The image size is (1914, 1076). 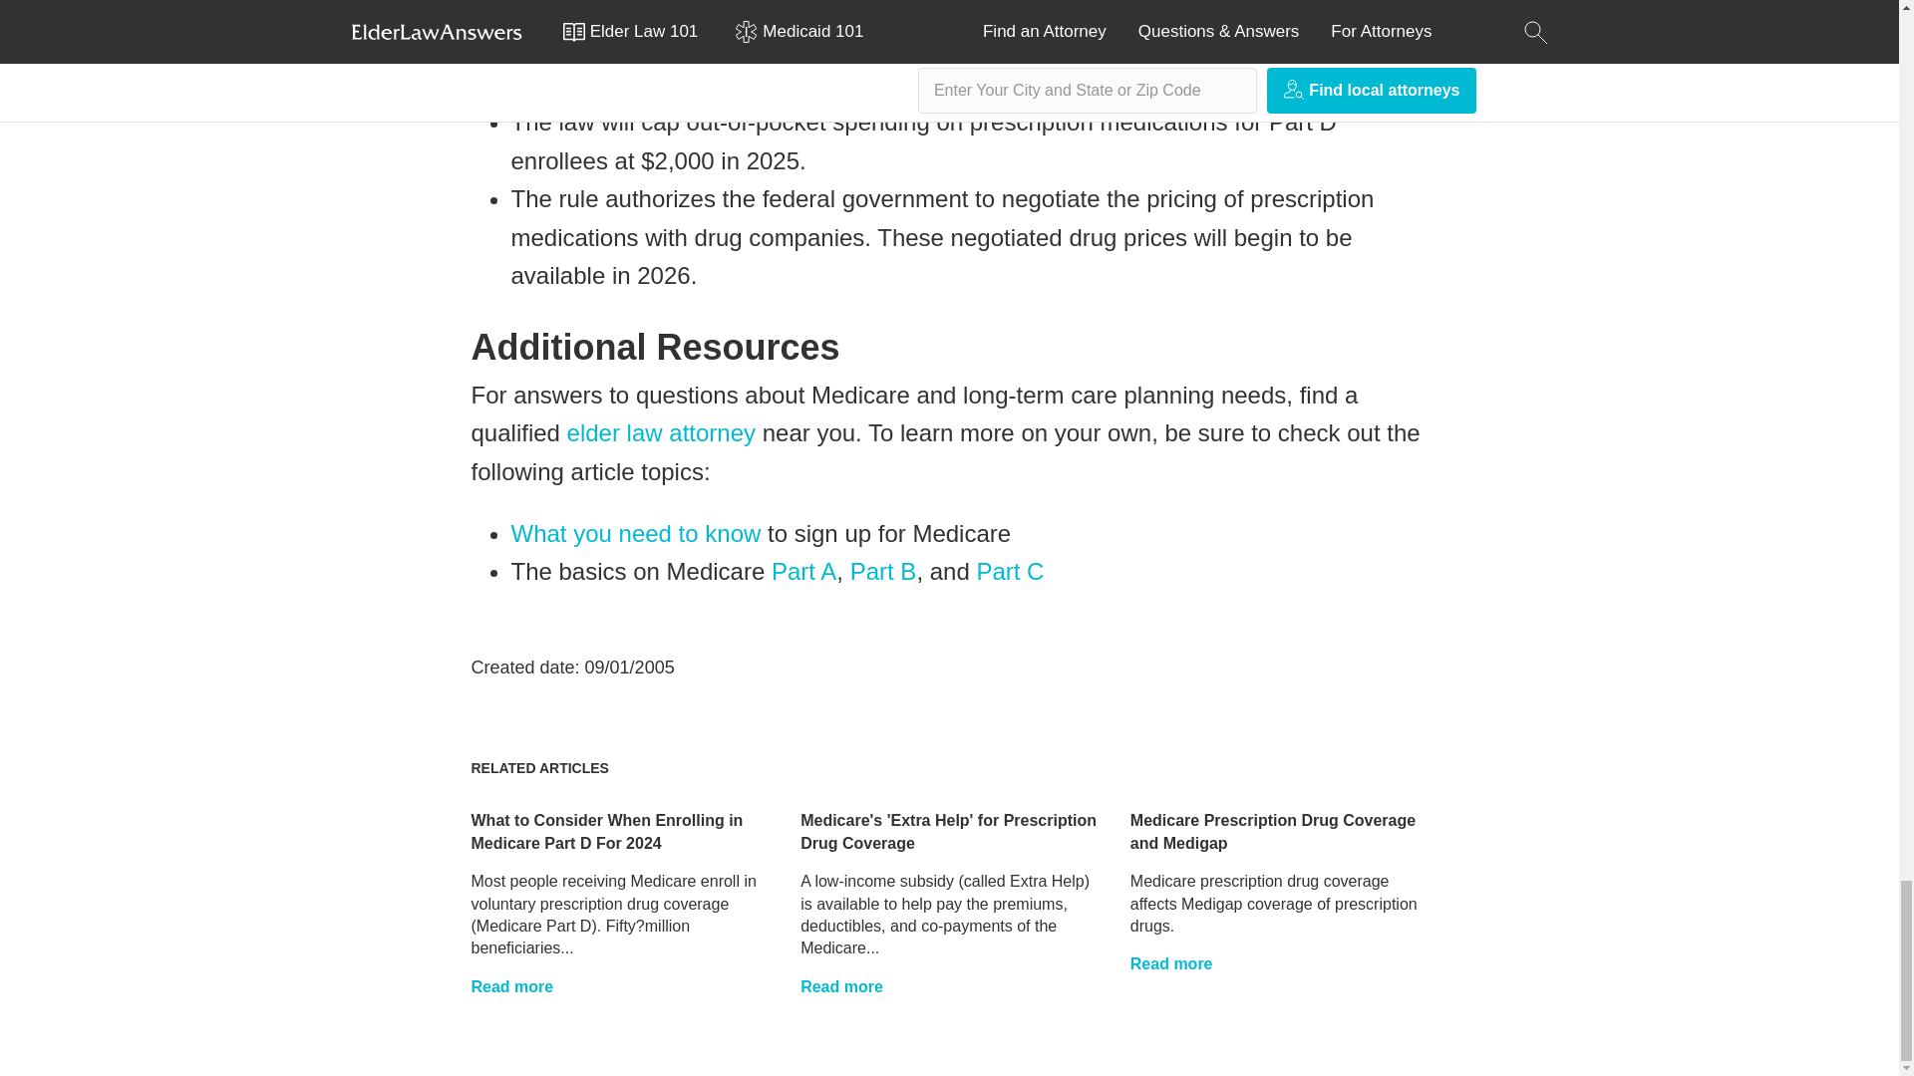 I want to click on elder law attorney, so click(x=661, y=432).